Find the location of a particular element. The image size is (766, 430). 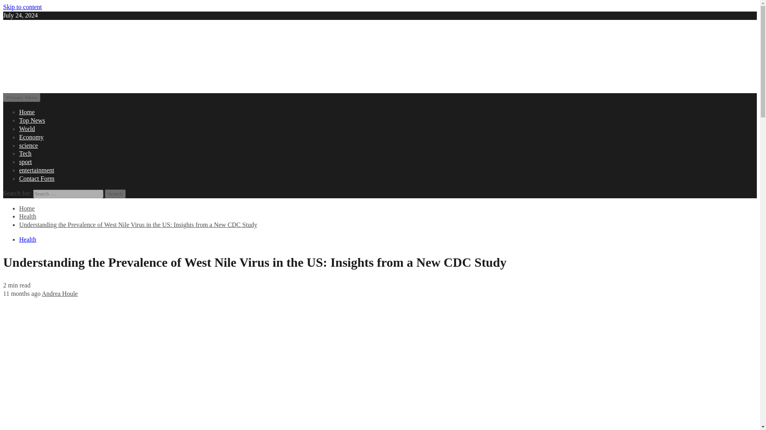

Search is located at coordinates (115, 193).